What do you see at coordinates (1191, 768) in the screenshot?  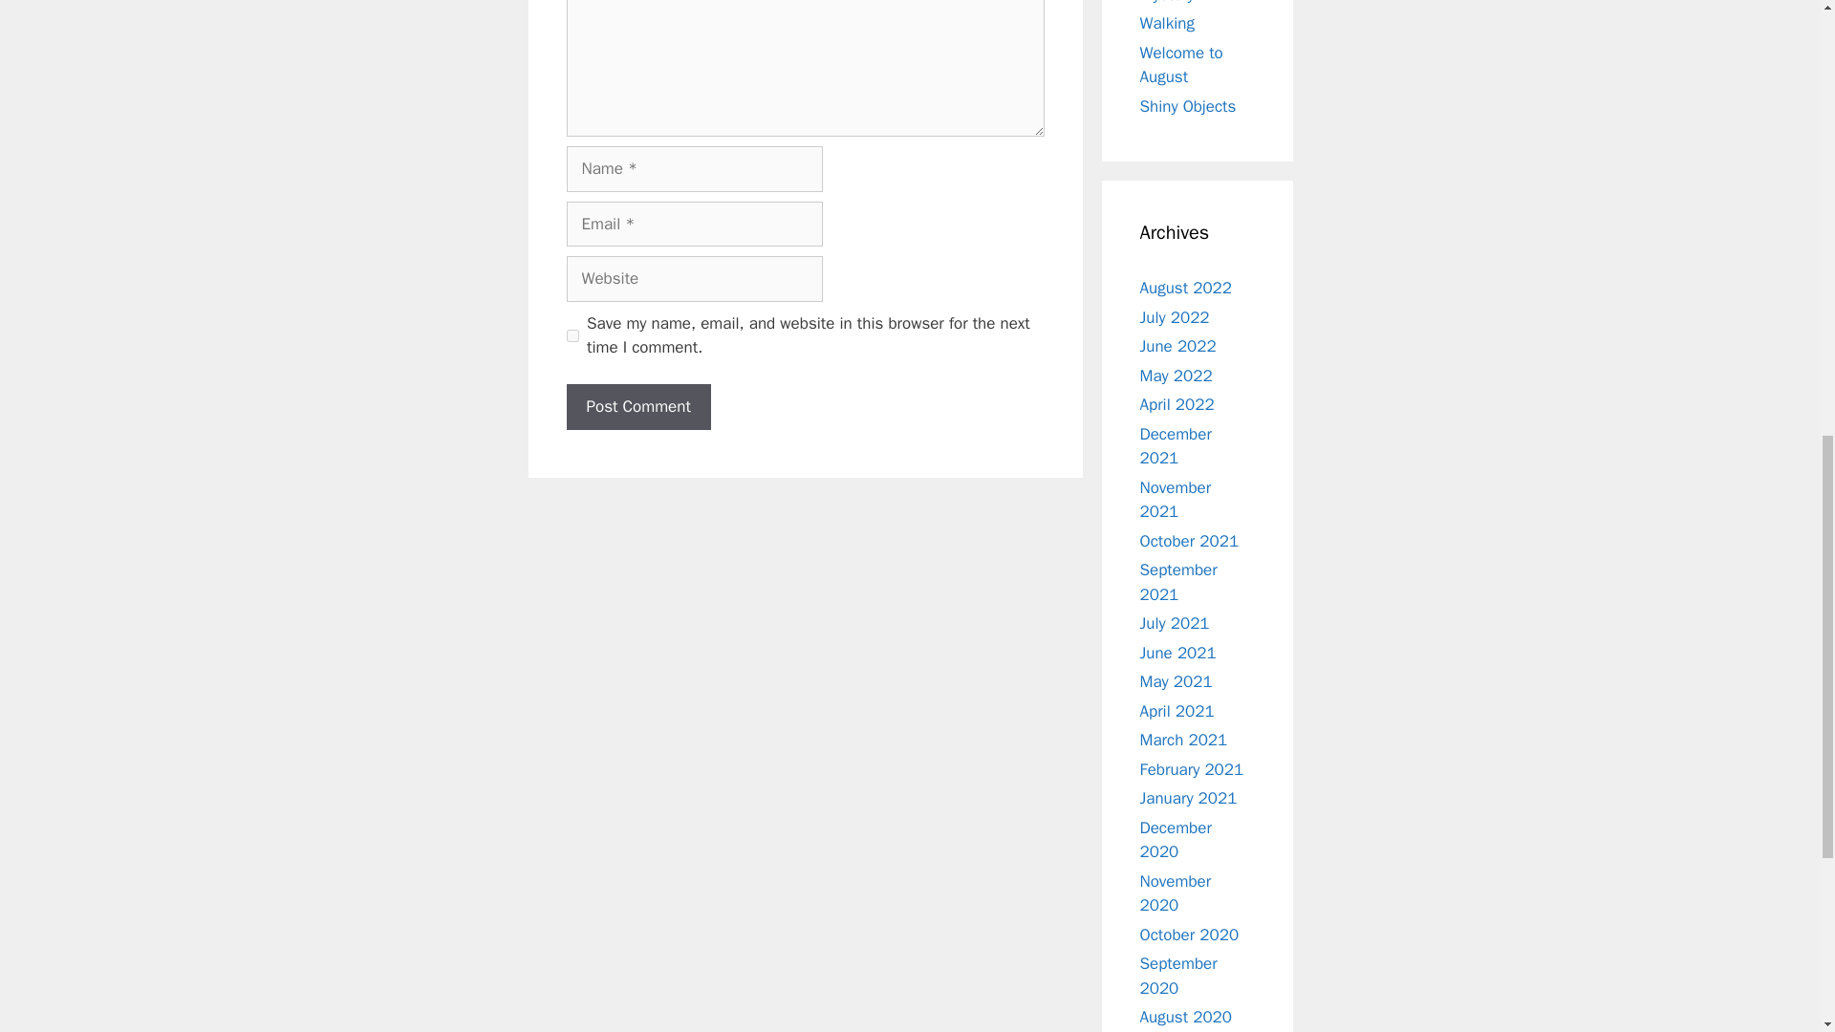 I see `February 2021` at bounding box center [1191, 768].